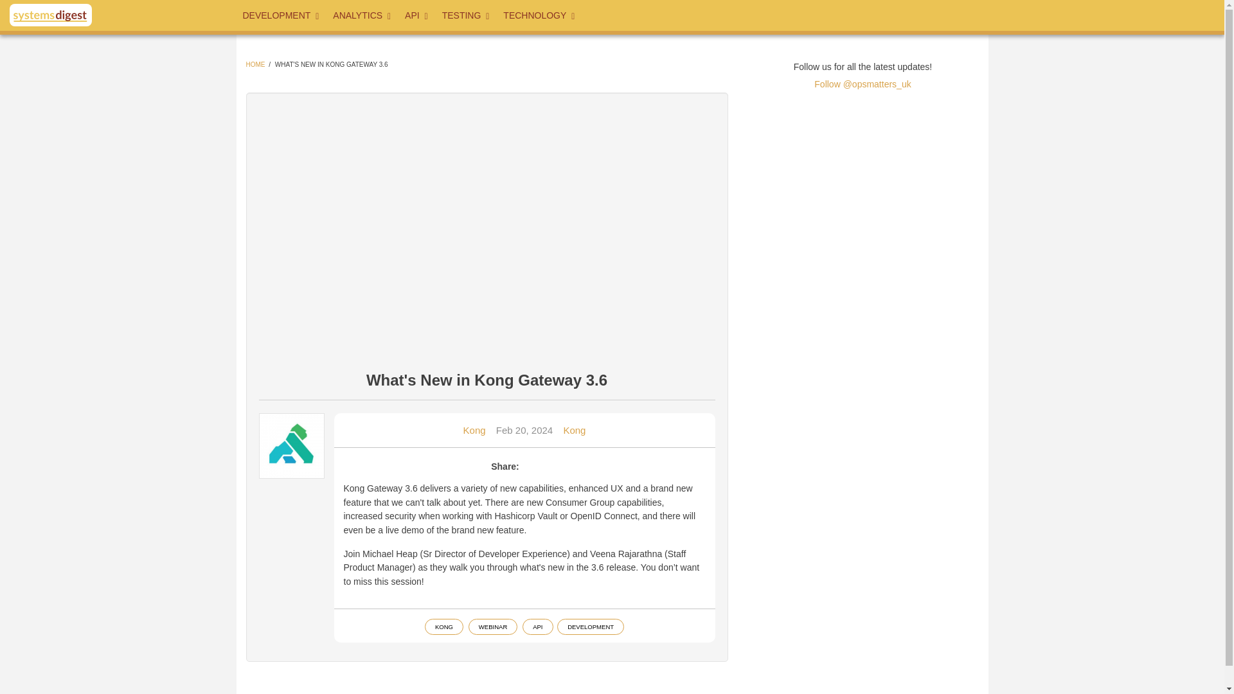 The width and height of the screenshot is (1234, 694). I want to click on Kong, so click(573, 430).